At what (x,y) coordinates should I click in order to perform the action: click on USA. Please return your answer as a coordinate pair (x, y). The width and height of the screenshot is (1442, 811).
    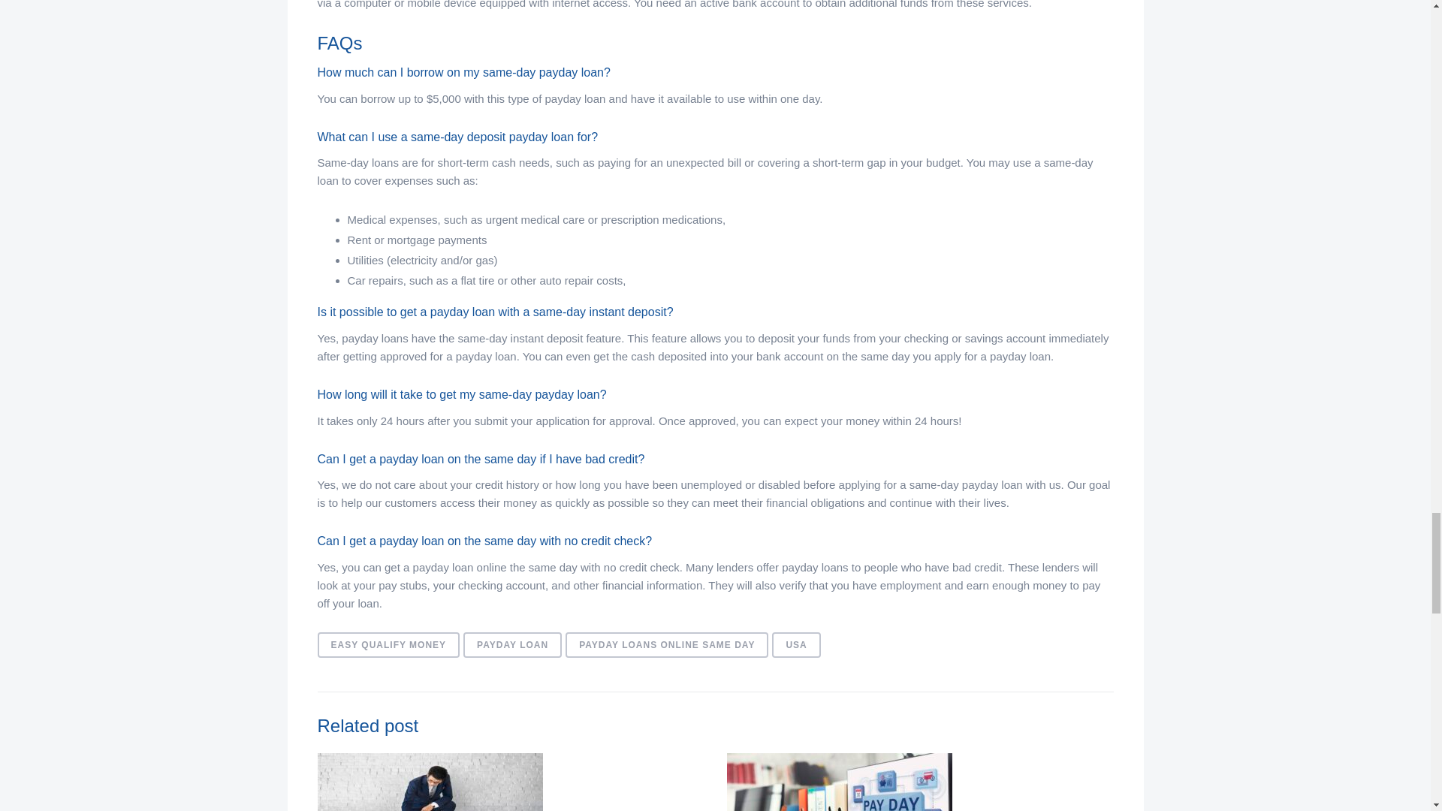
    Looking at the image, I should click on (796, 644).